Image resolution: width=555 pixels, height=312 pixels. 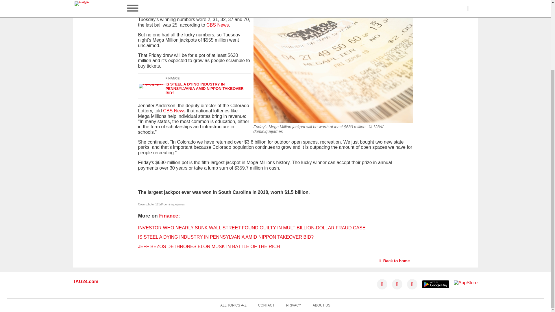 I want to click on CBS News, so click(x=217, y=25).